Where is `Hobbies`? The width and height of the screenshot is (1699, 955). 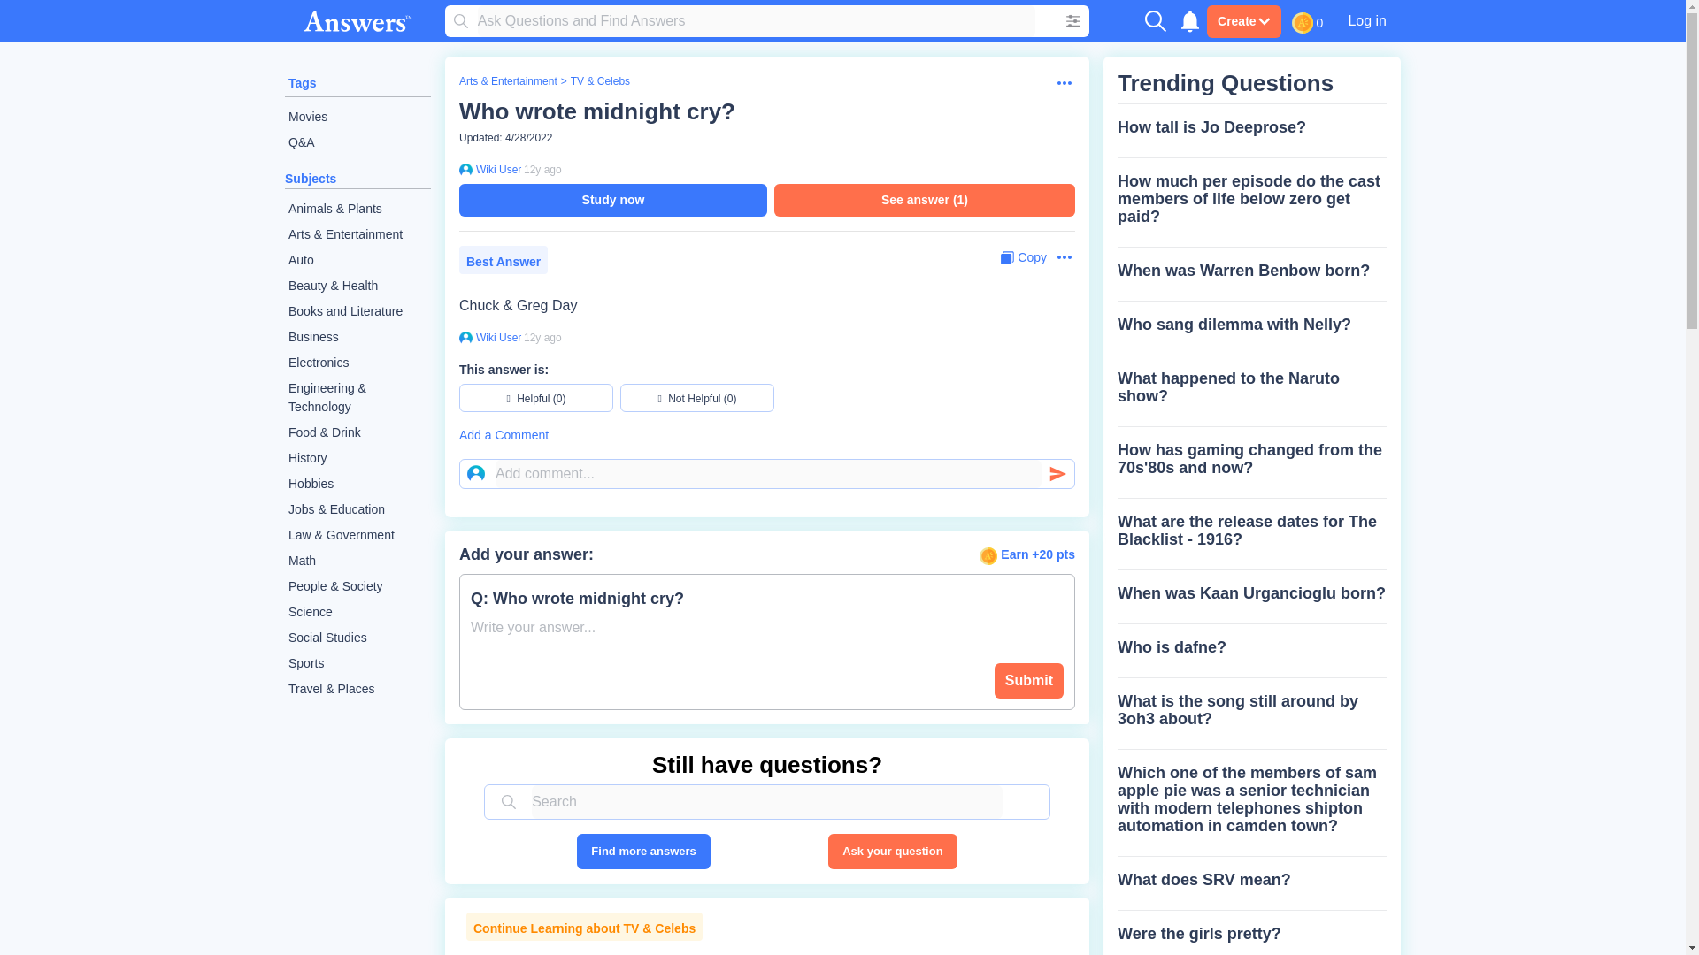
Hobbies is located at coordinates (357, 484).